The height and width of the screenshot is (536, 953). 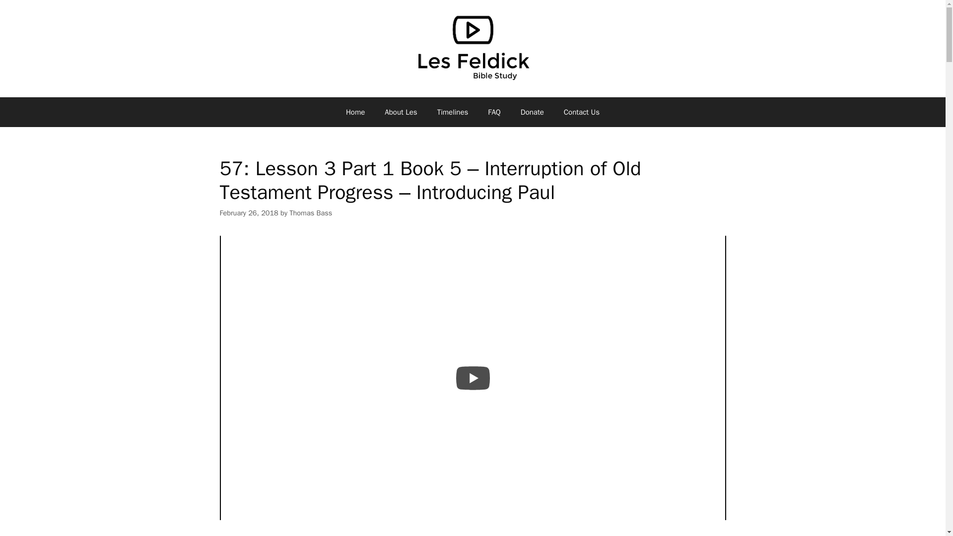 I want to click on View all posts by Thomas Bass, so click(x=311, y=213).